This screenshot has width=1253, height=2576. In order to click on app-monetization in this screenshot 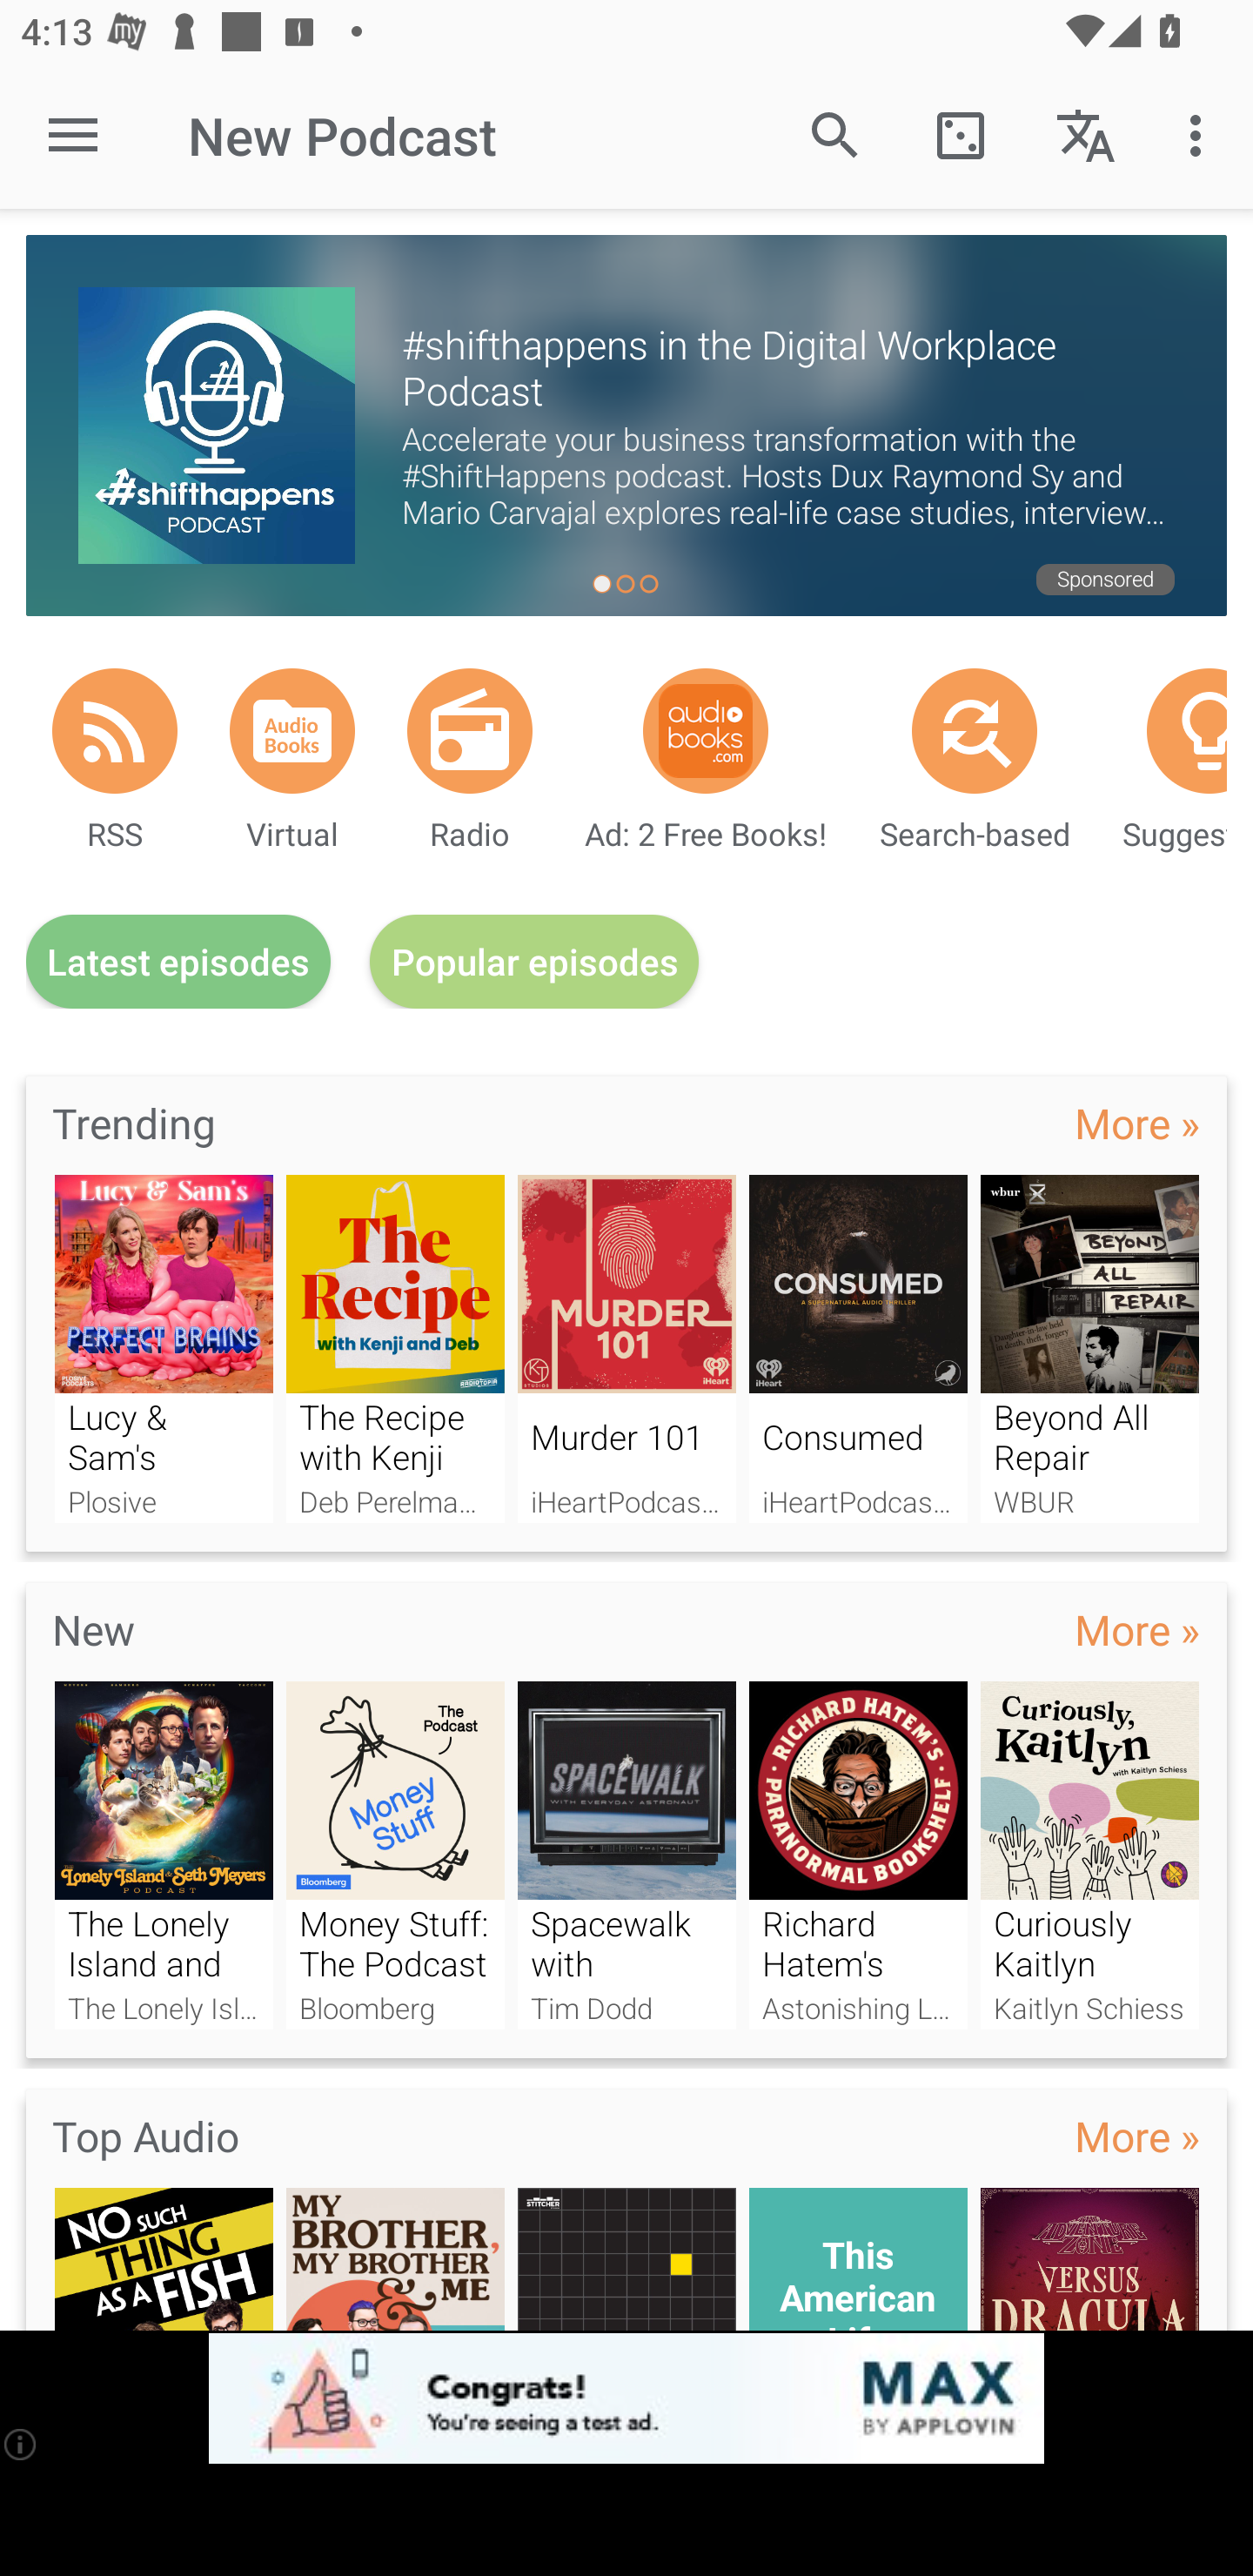, I will do `click(626, 2398)`.